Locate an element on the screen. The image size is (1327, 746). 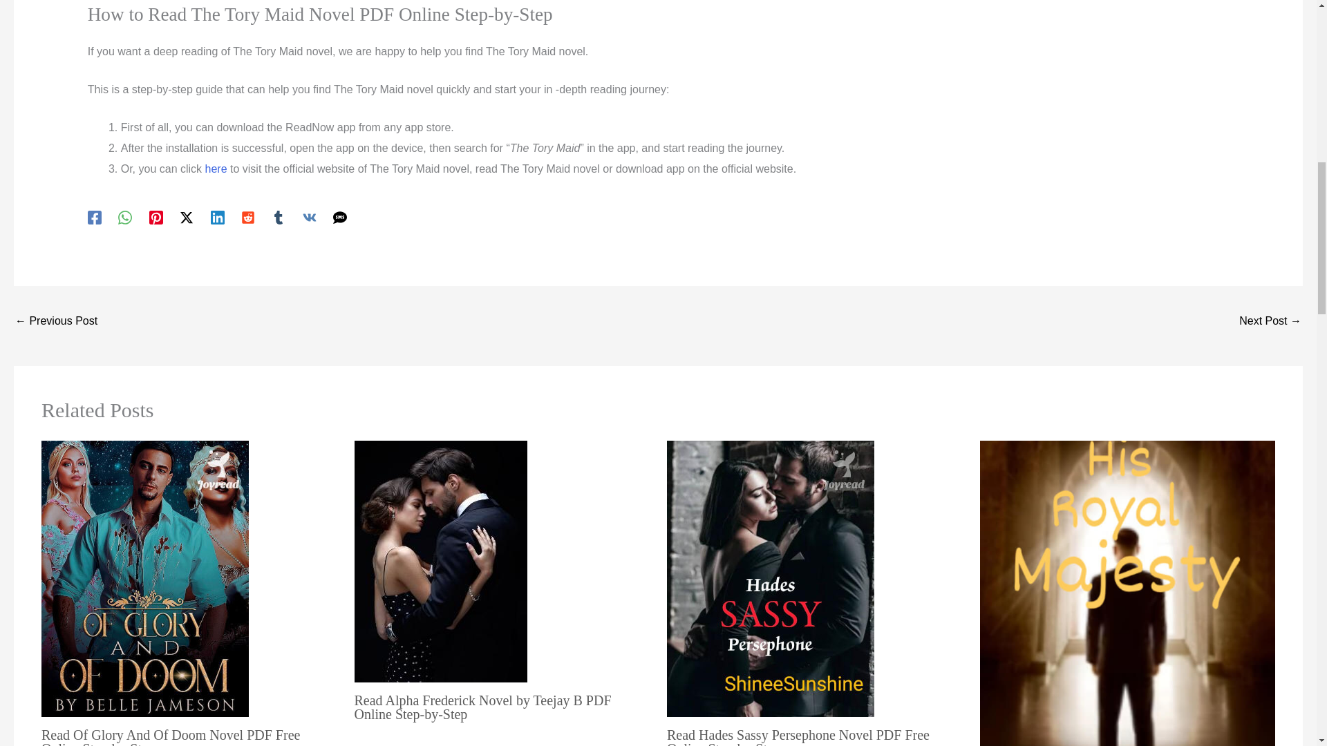
here is located at coordinates (216, 169).